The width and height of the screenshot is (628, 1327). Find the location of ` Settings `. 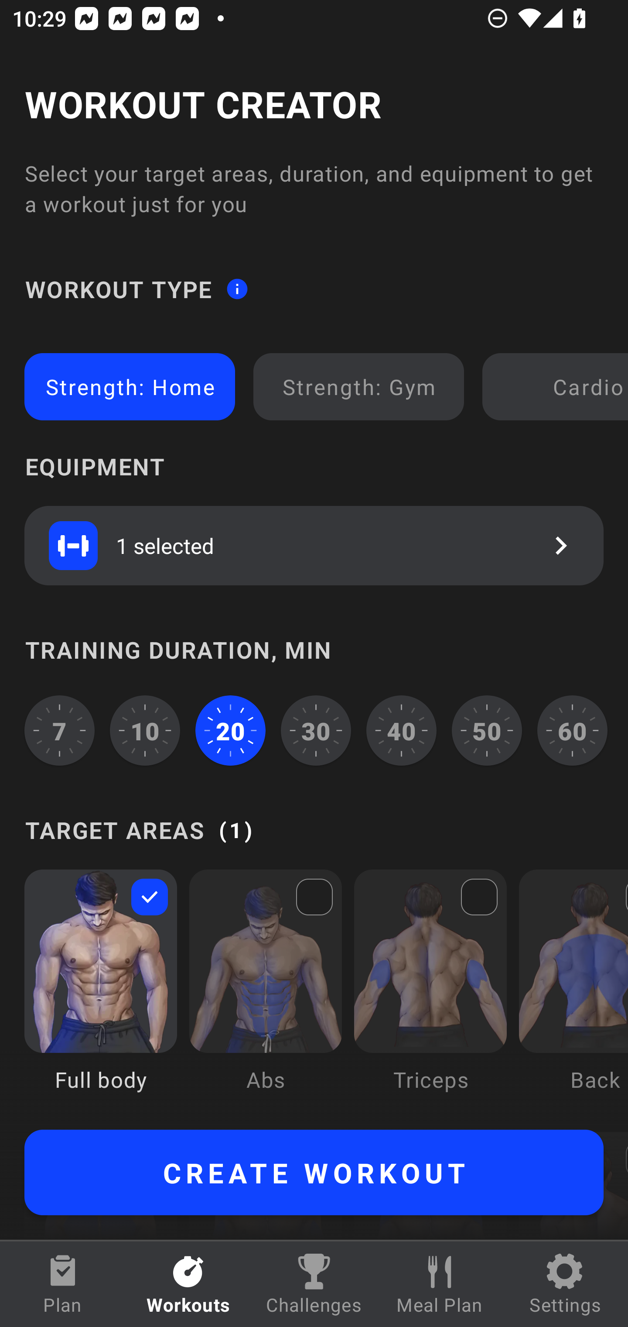

 Settings  is located at coordinates (565, 1284).